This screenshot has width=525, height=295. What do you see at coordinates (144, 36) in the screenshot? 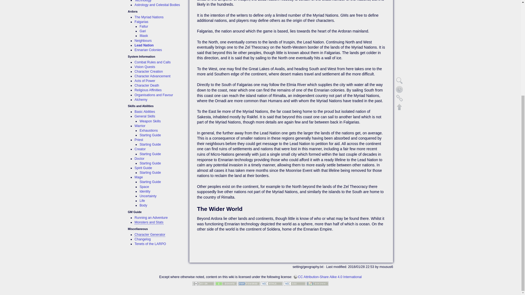
I see `Illiask` at bounding box center [144, 36].